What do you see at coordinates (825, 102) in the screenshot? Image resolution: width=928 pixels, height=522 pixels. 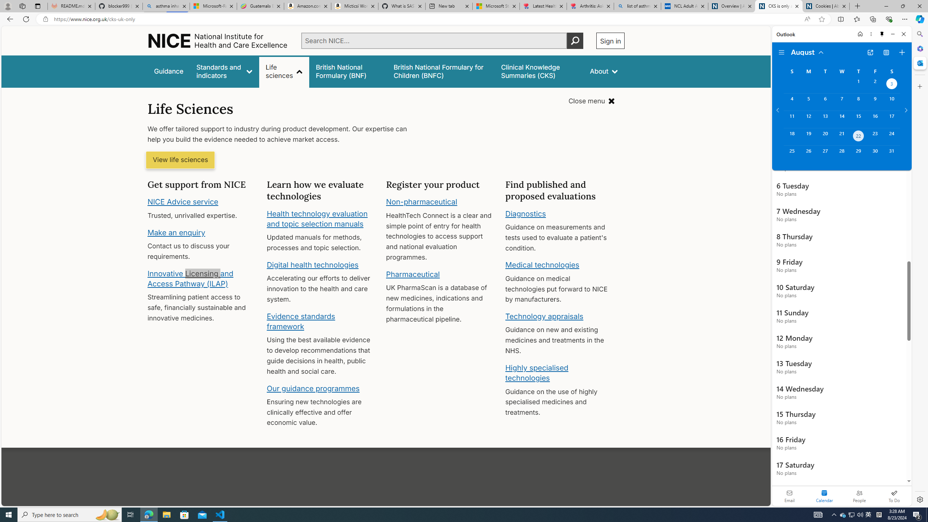 I see `Tuesday, August 6, 2024. ` at bounding box center [825, 102].